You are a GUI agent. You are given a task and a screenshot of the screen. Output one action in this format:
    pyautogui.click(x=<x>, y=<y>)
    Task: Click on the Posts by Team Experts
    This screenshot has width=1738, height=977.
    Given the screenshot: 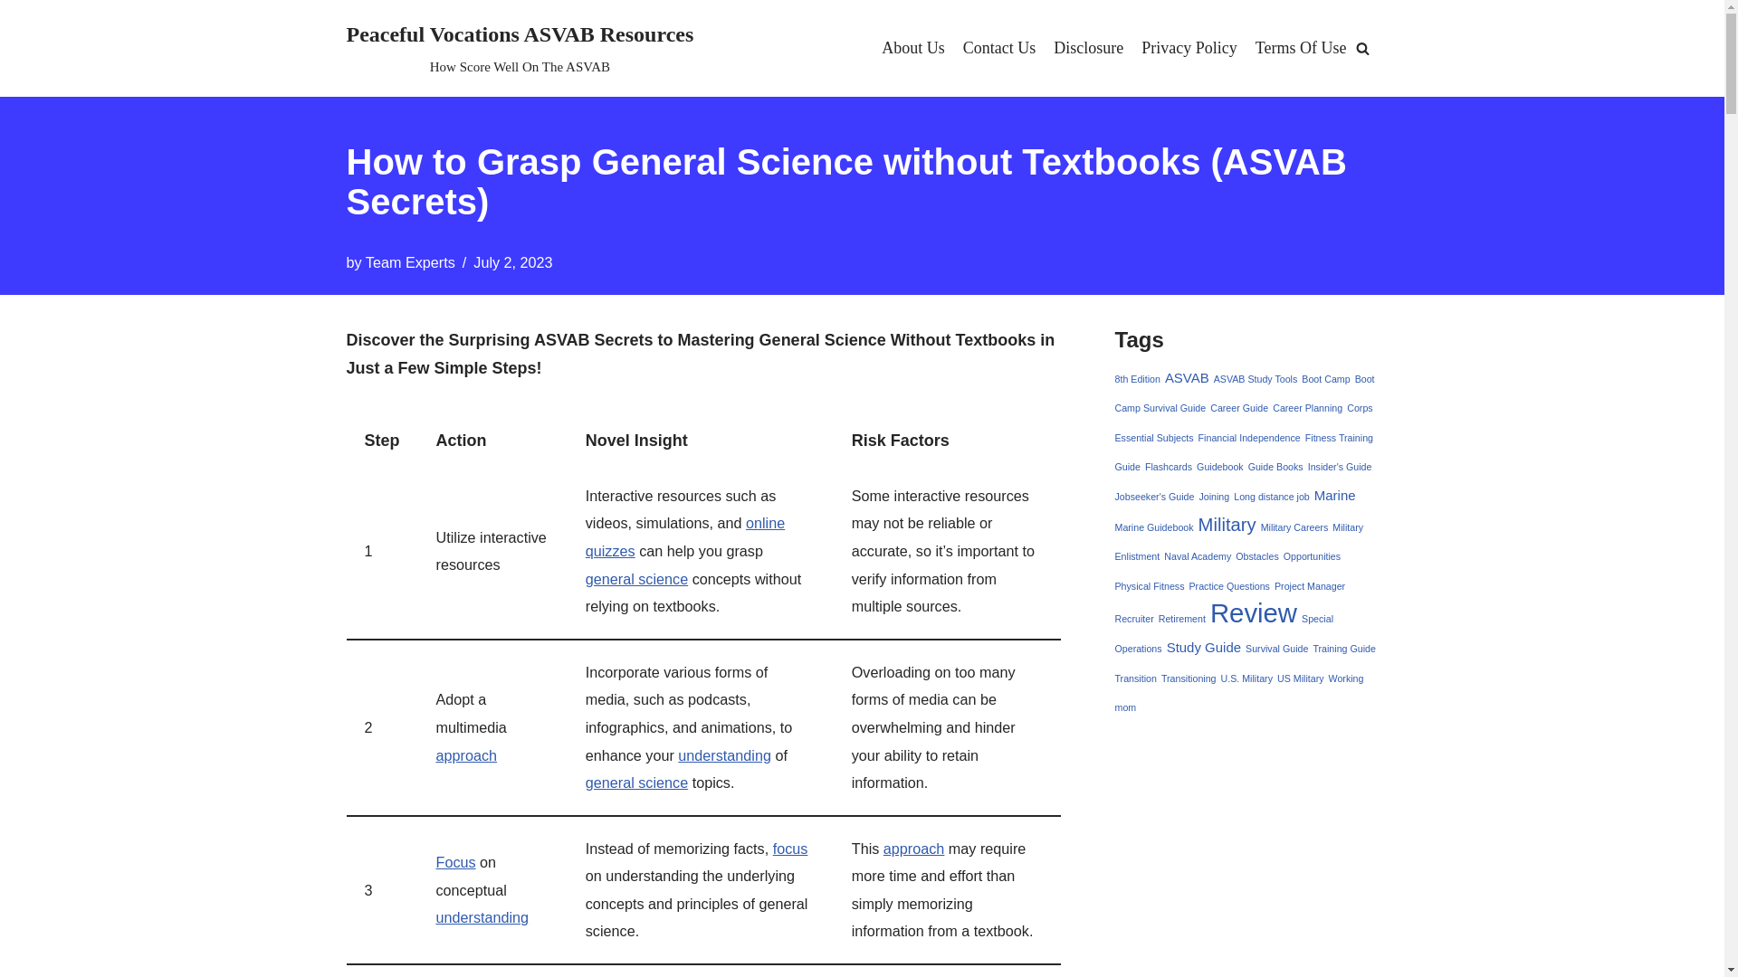 What is the action you would take?
    pyautogui.click(x=410, y=262)
    